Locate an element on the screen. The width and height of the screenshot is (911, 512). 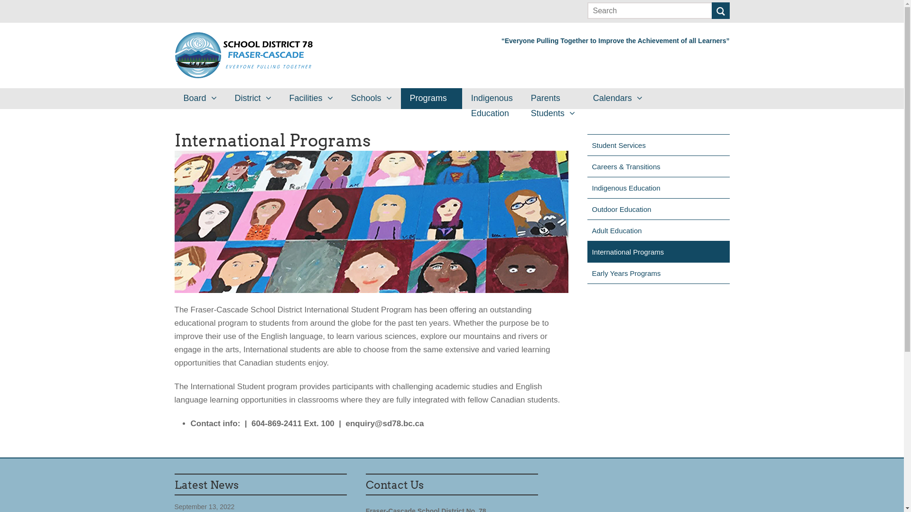
Schools is located at coordinates (372, 99).